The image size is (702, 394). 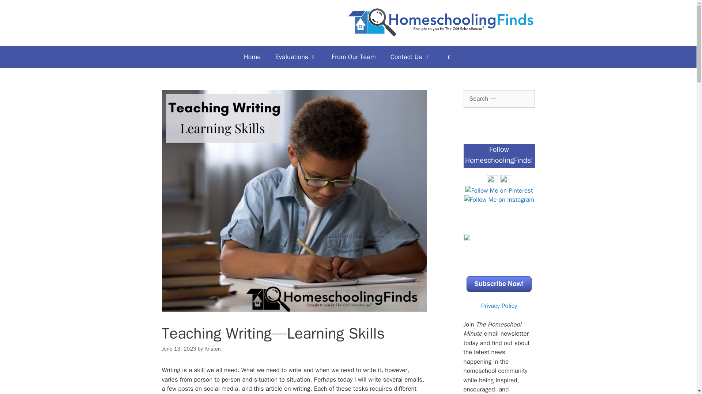 I want to click on Kristen, so click(x=212, y=349).